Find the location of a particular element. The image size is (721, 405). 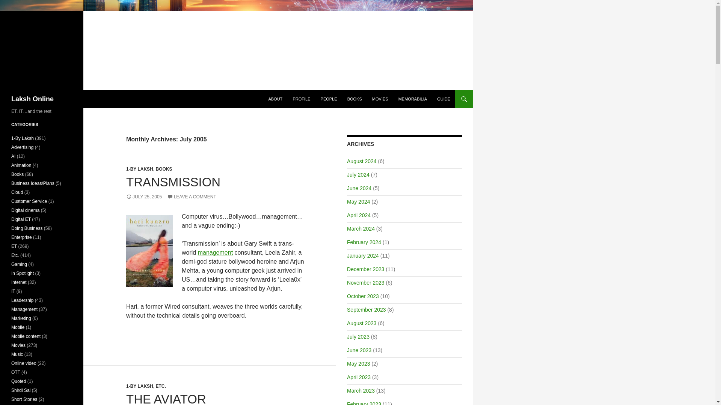

1-BY LAKSH is located at coordinates (140, 386).